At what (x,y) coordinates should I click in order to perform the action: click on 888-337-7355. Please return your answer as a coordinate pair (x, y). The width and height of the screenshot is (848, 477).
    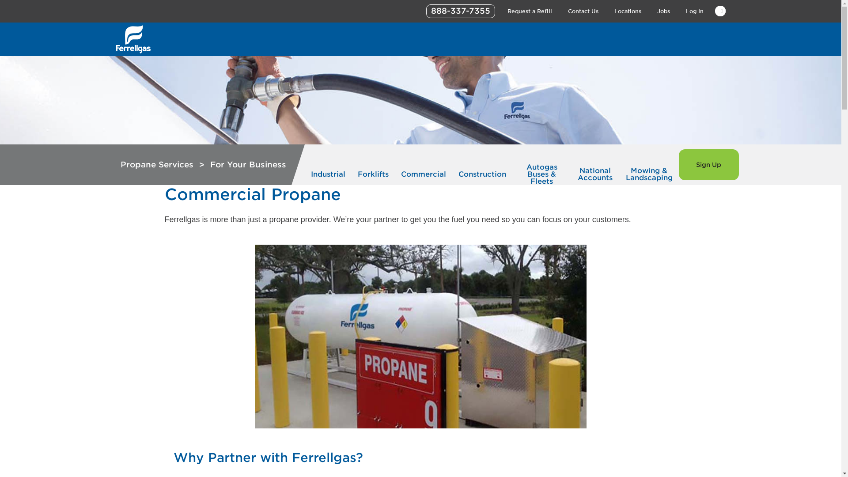
    Looking at the image, I should click on (460, 11).